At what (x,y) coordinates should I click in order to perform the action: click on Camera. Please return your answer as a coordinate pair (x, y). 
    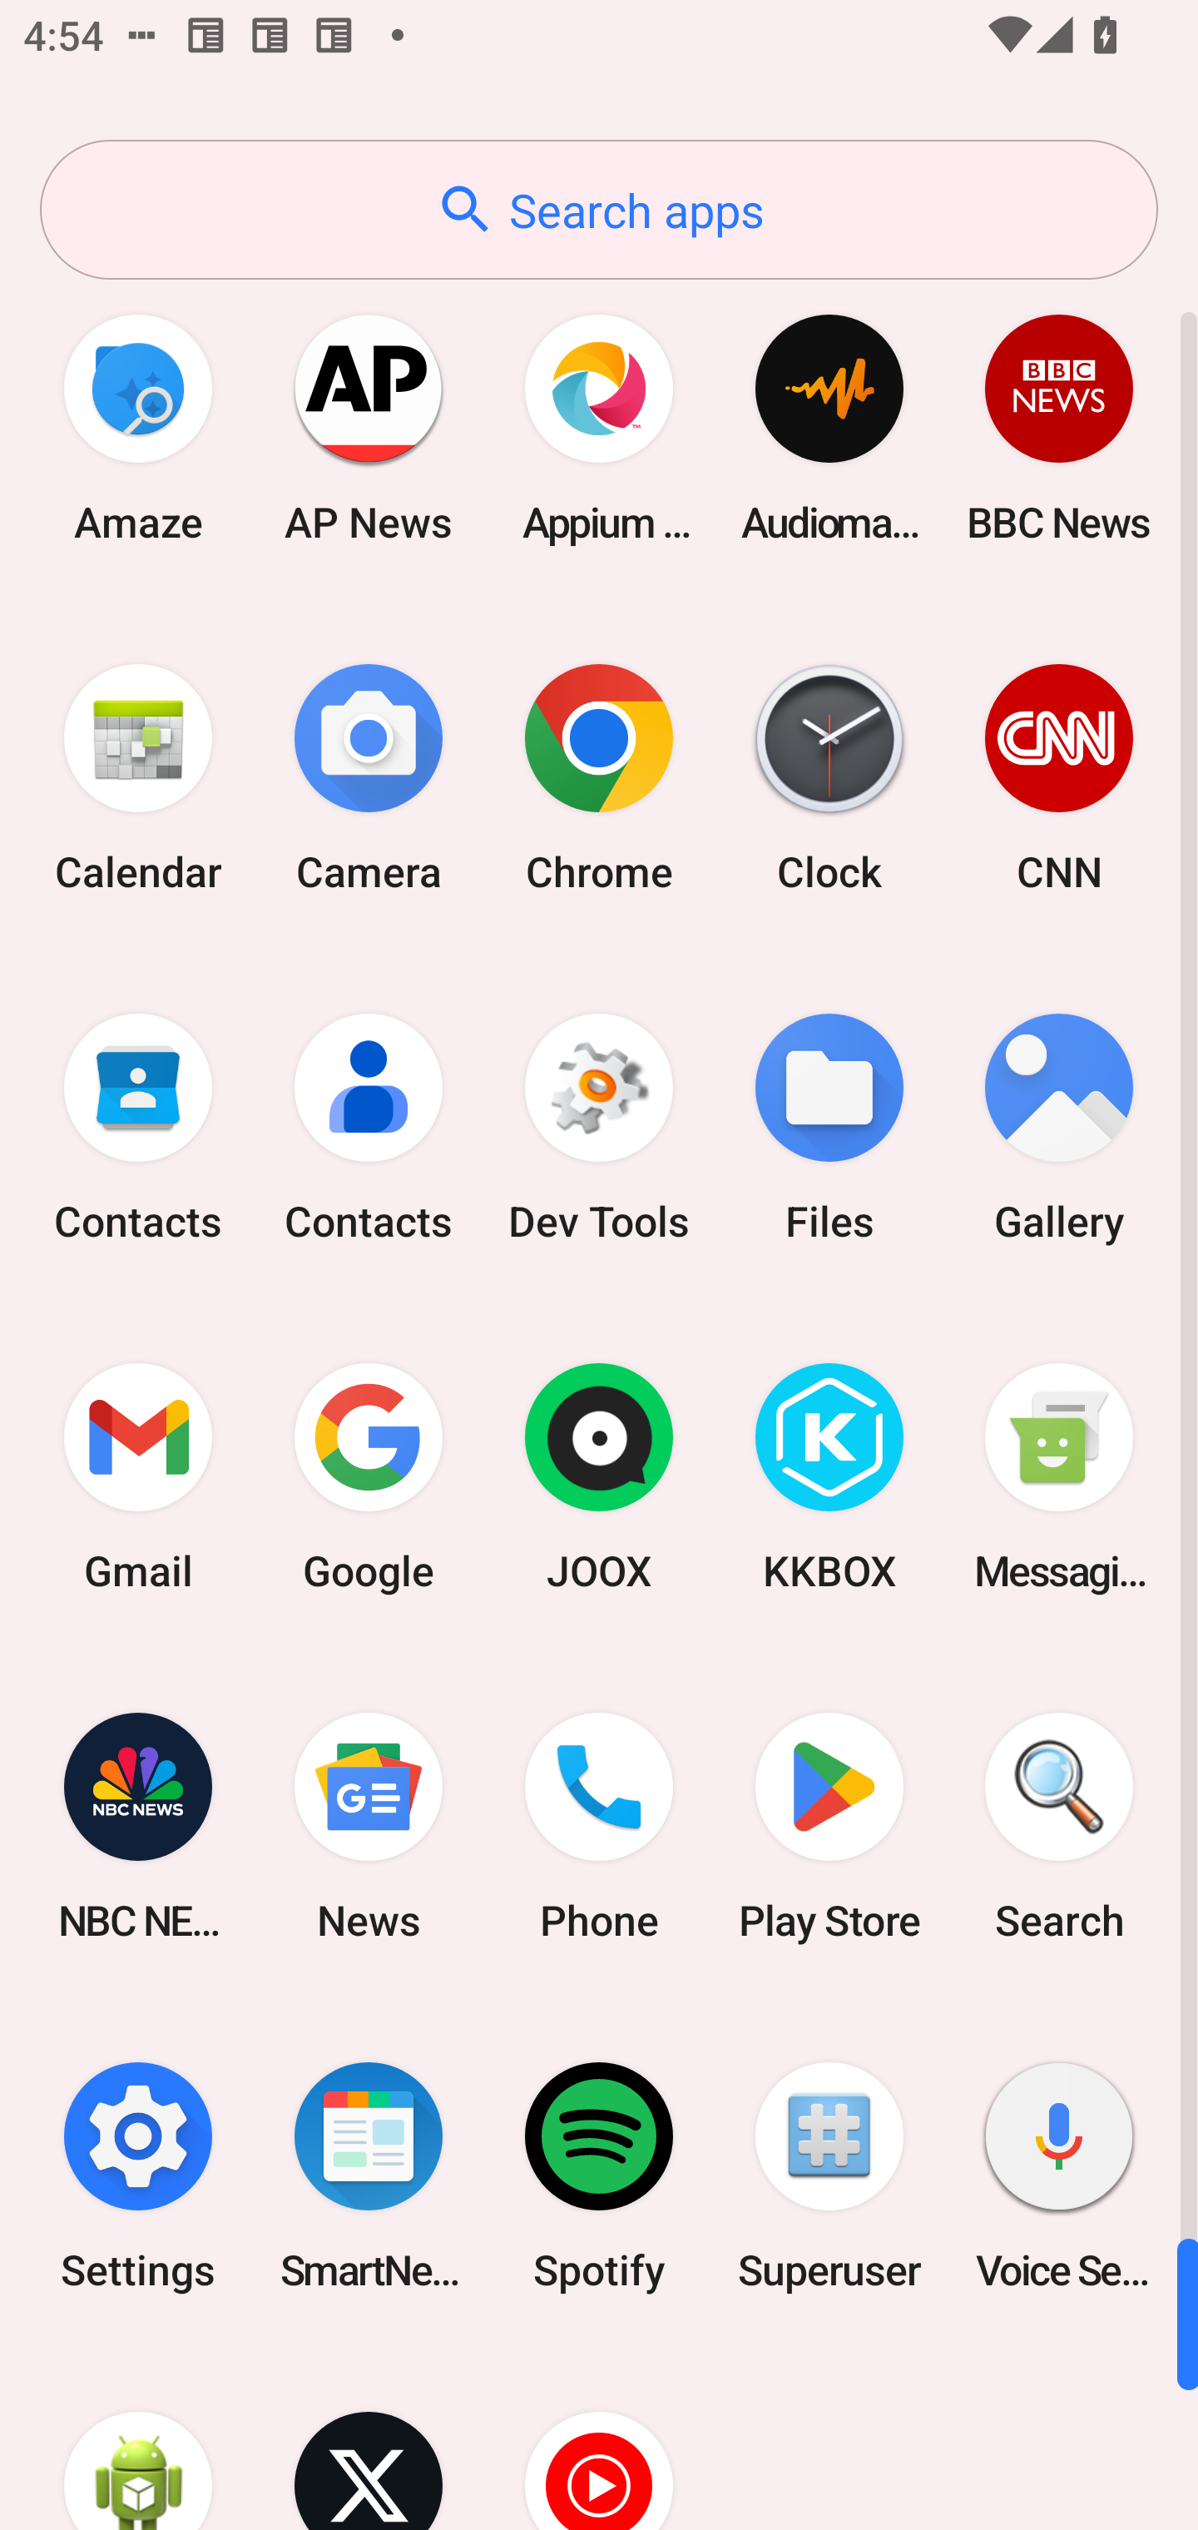
    Looking at the image, I should click on (369, 777).